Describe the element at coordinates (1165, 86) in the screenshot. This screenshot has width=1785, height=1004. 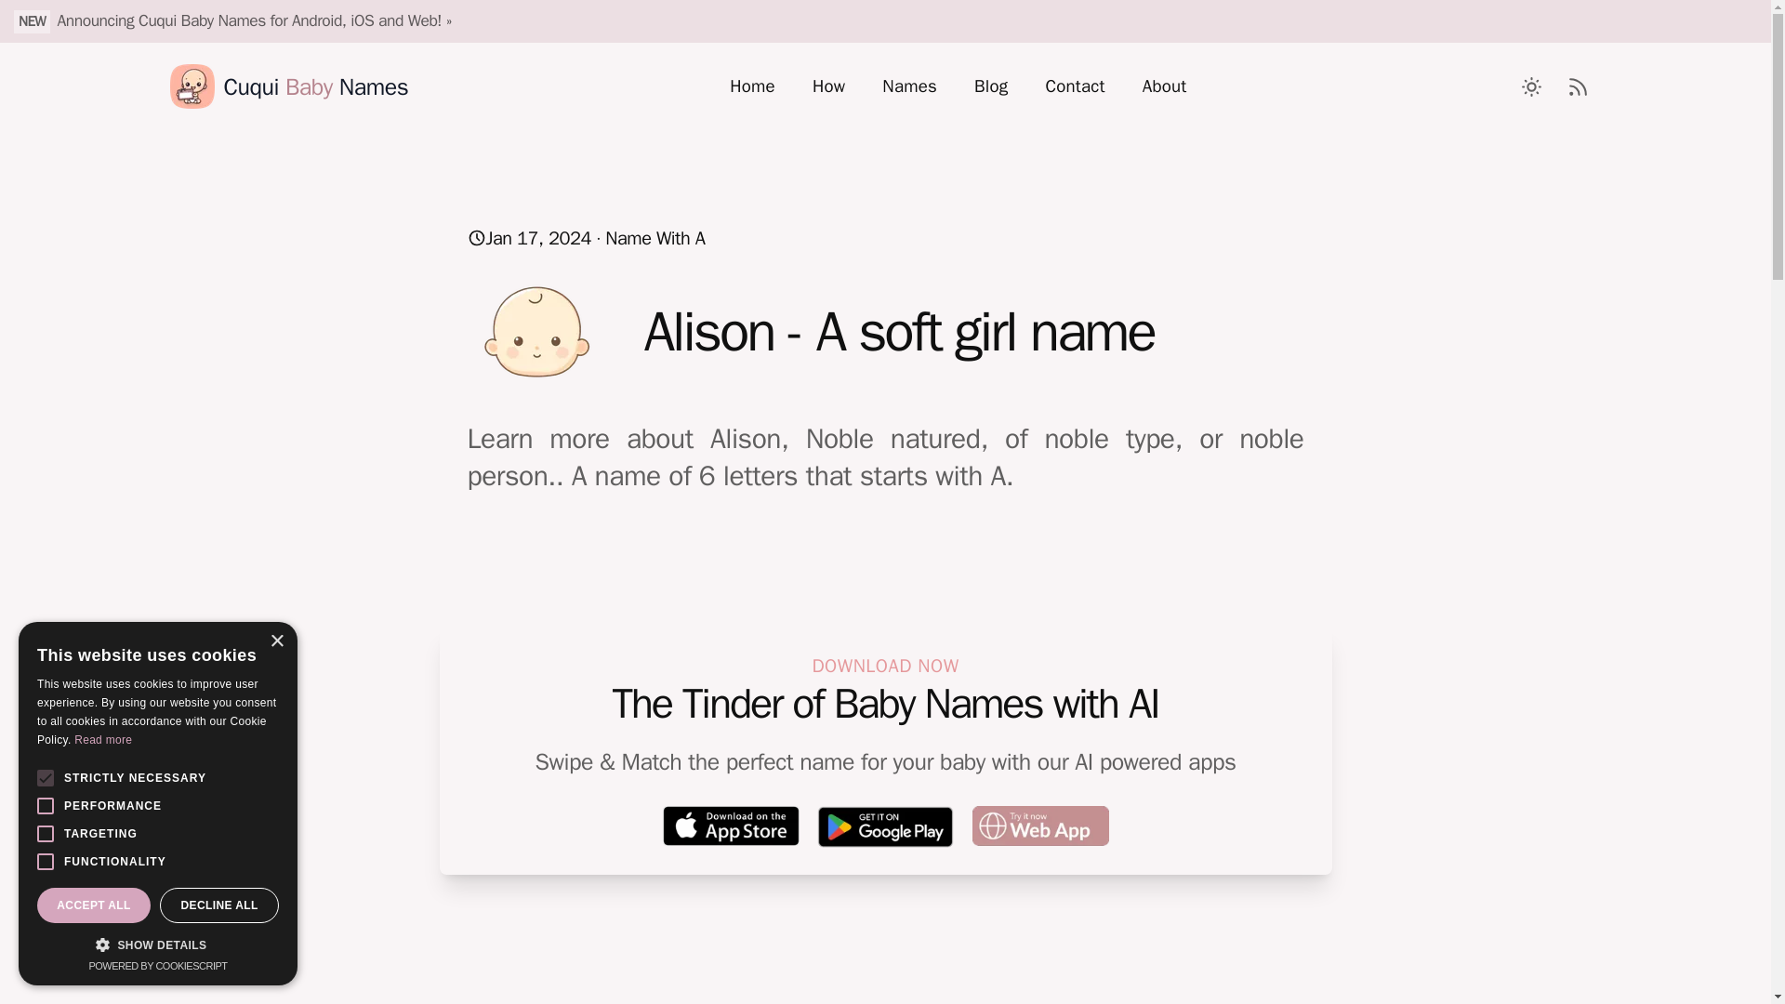
I see `About` at that location.